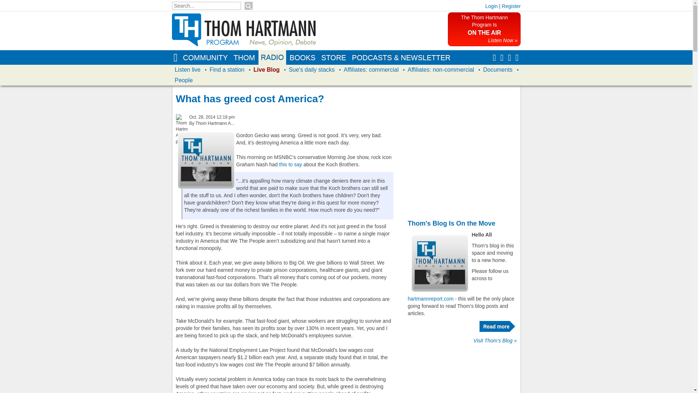 Image resolution: width=698 pixels, height=393 pixels. What do you see at coordinates (272, 57) in the screenshot?
I see `Radio Show` at bounding box center [272, 57].